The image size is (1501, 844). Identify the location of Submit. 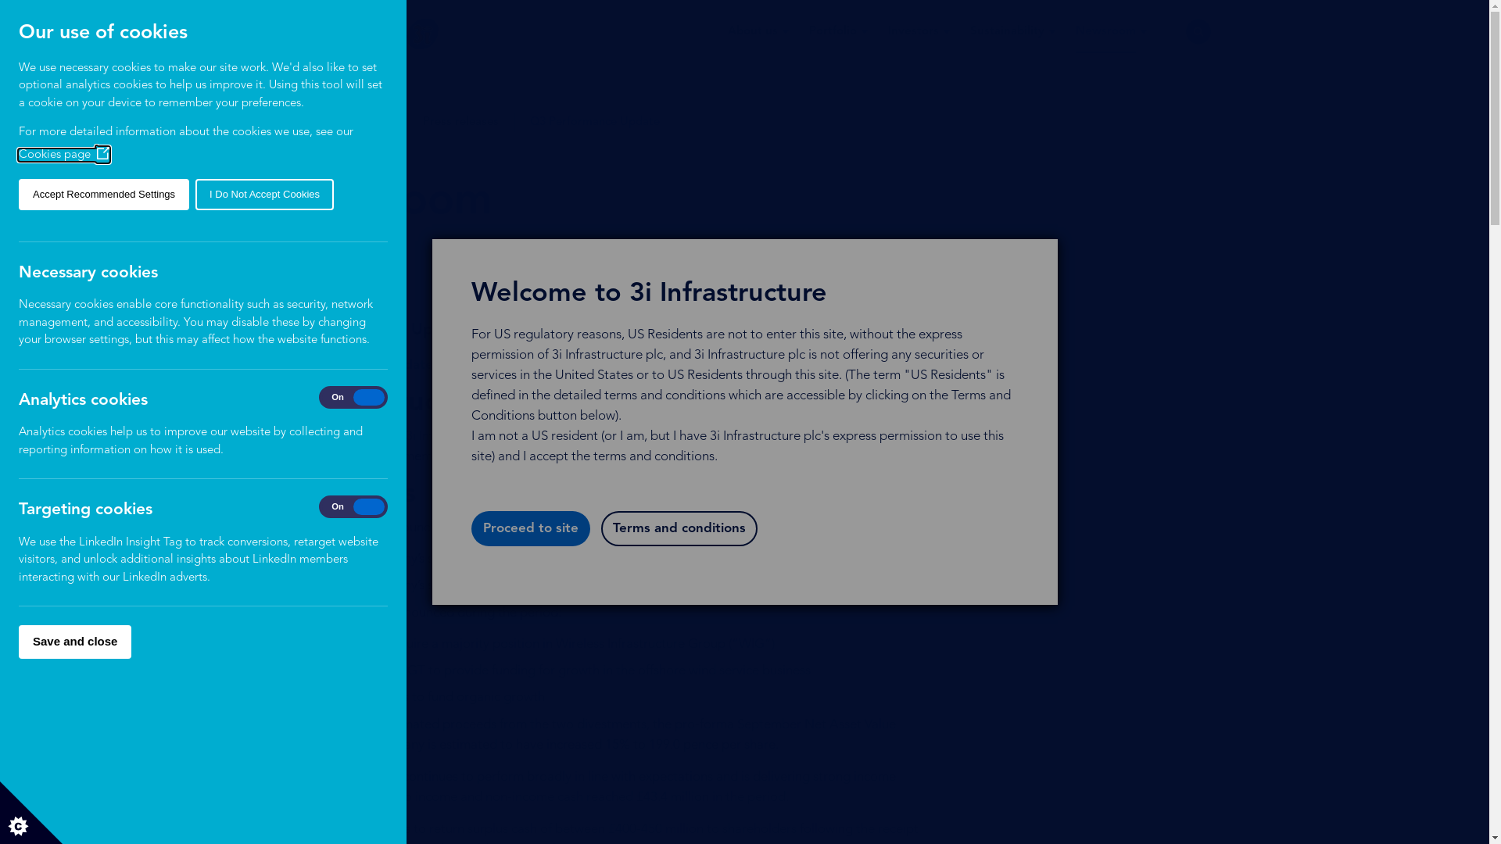
(1190, 89).